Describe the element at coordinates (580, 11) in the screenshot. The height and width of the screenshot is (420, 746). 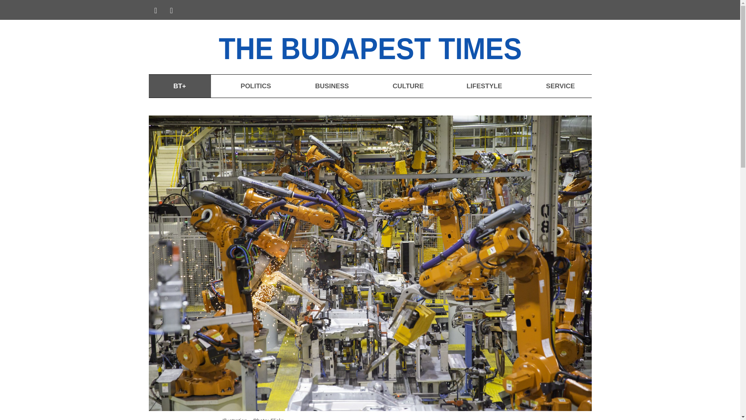
I see `Login` at that location.